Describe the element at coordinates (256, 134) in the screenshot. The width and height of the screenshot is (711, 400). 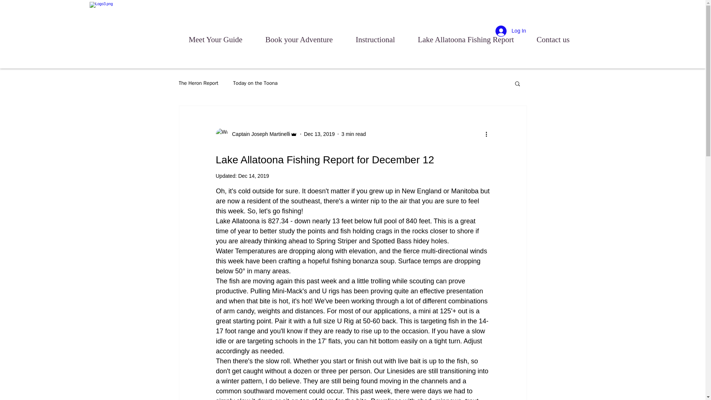
I see `Captain Joseph Martinelli` at that location.